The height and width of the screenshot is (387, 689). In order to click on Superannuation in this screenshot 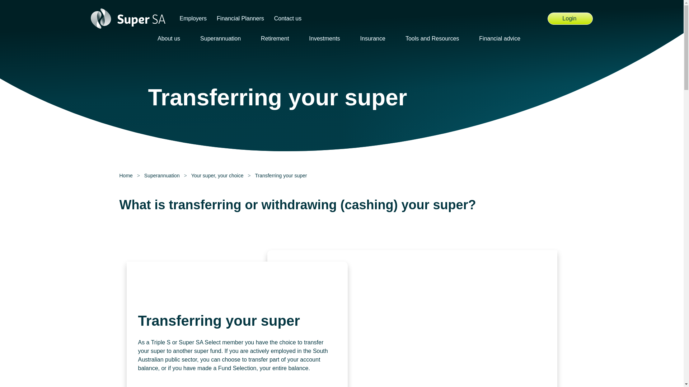, I will do `click(223, 38)`.